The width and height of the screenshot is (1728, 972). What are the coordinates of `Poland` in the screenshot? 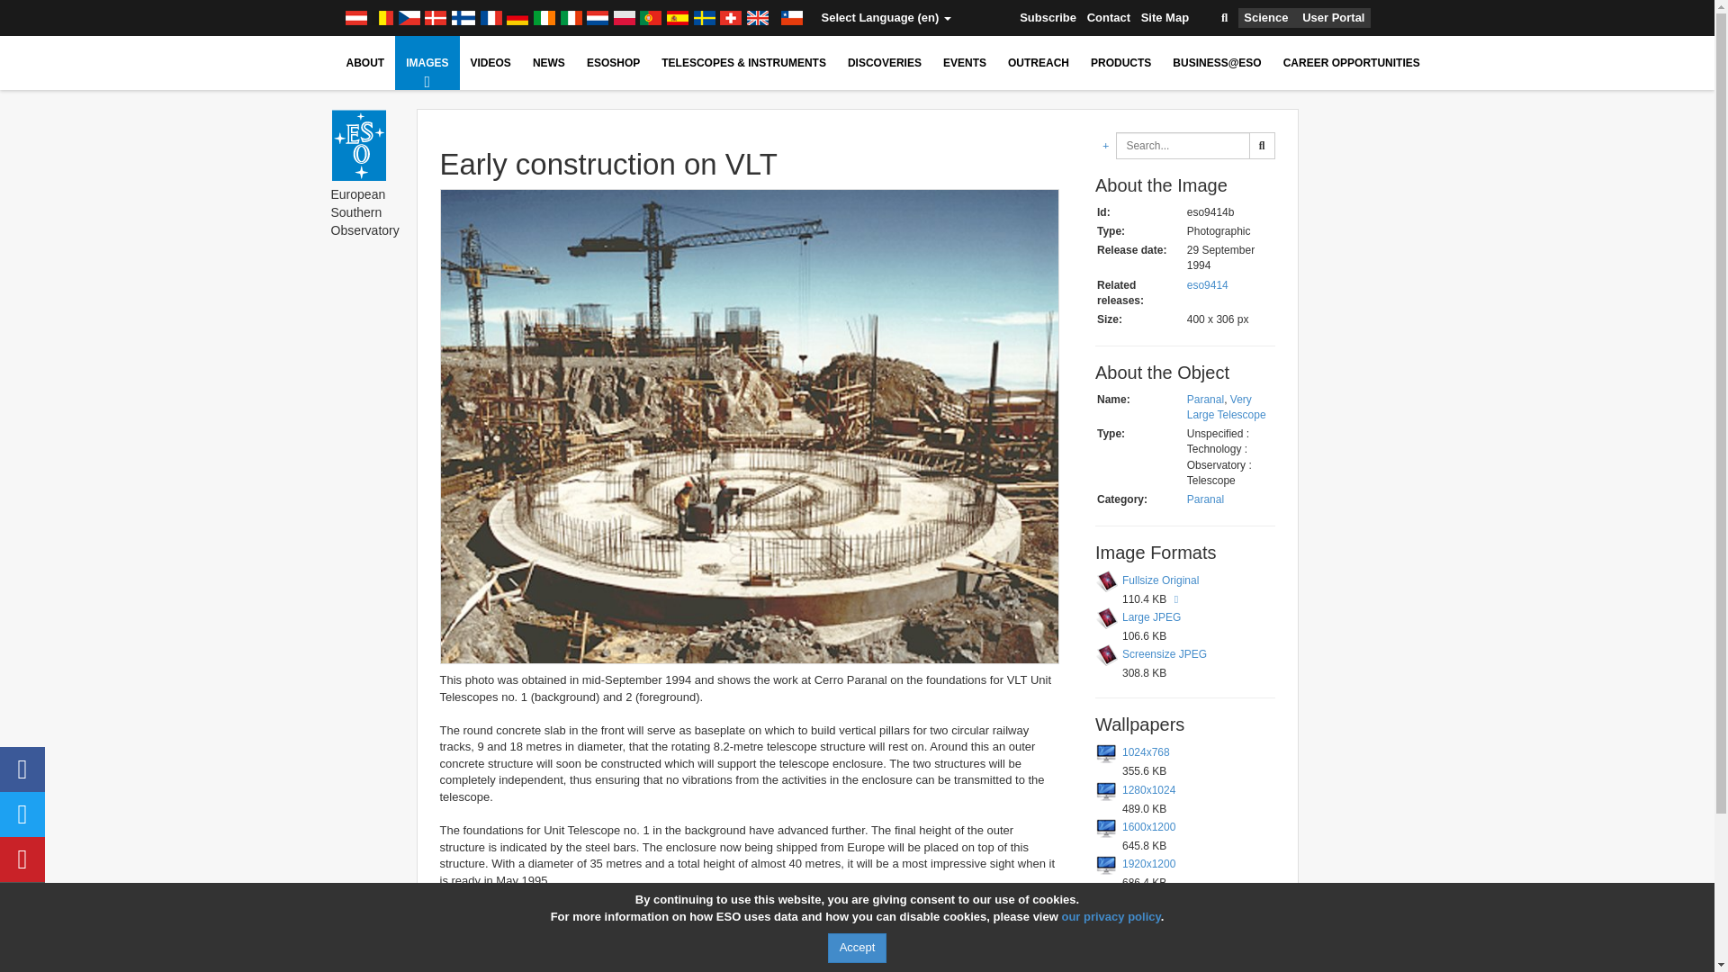 It's located at (625, 18).